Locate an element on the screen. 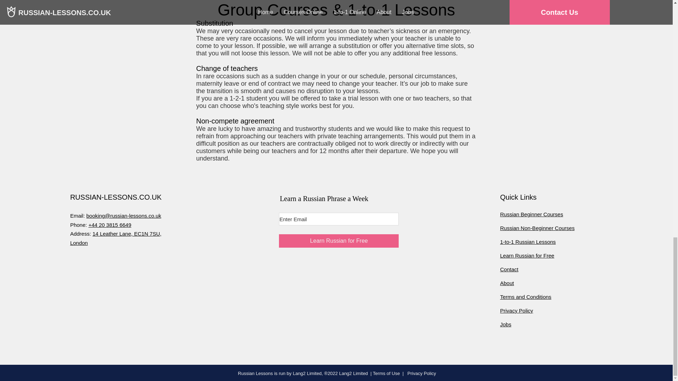 The width and height of the screenshot is (678, 381). Terms and Conditions is located at coordinates (525, 296).